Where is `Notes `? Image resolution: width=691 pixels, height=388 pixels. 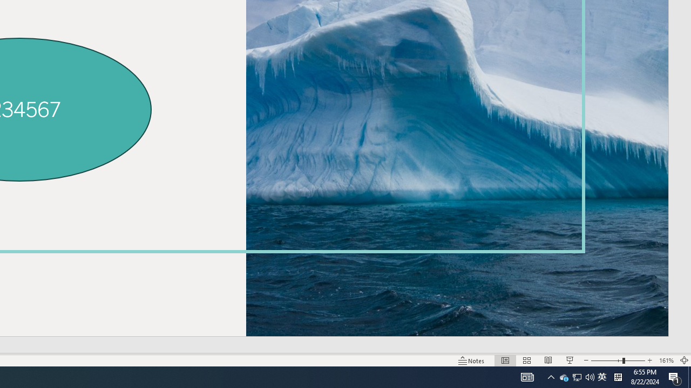
Notes  is located at coordinates (685, 360).